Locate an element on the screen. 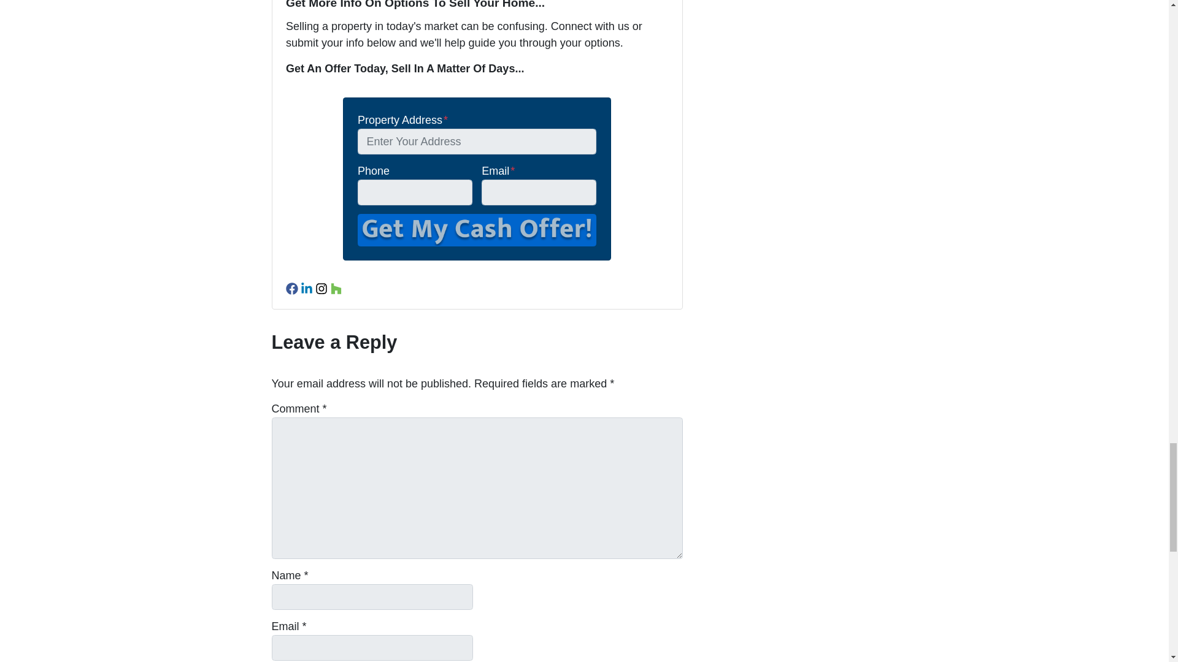 The width and height of the screenshot is (1178, 662). Facebook is located at coordinates (292, 288).